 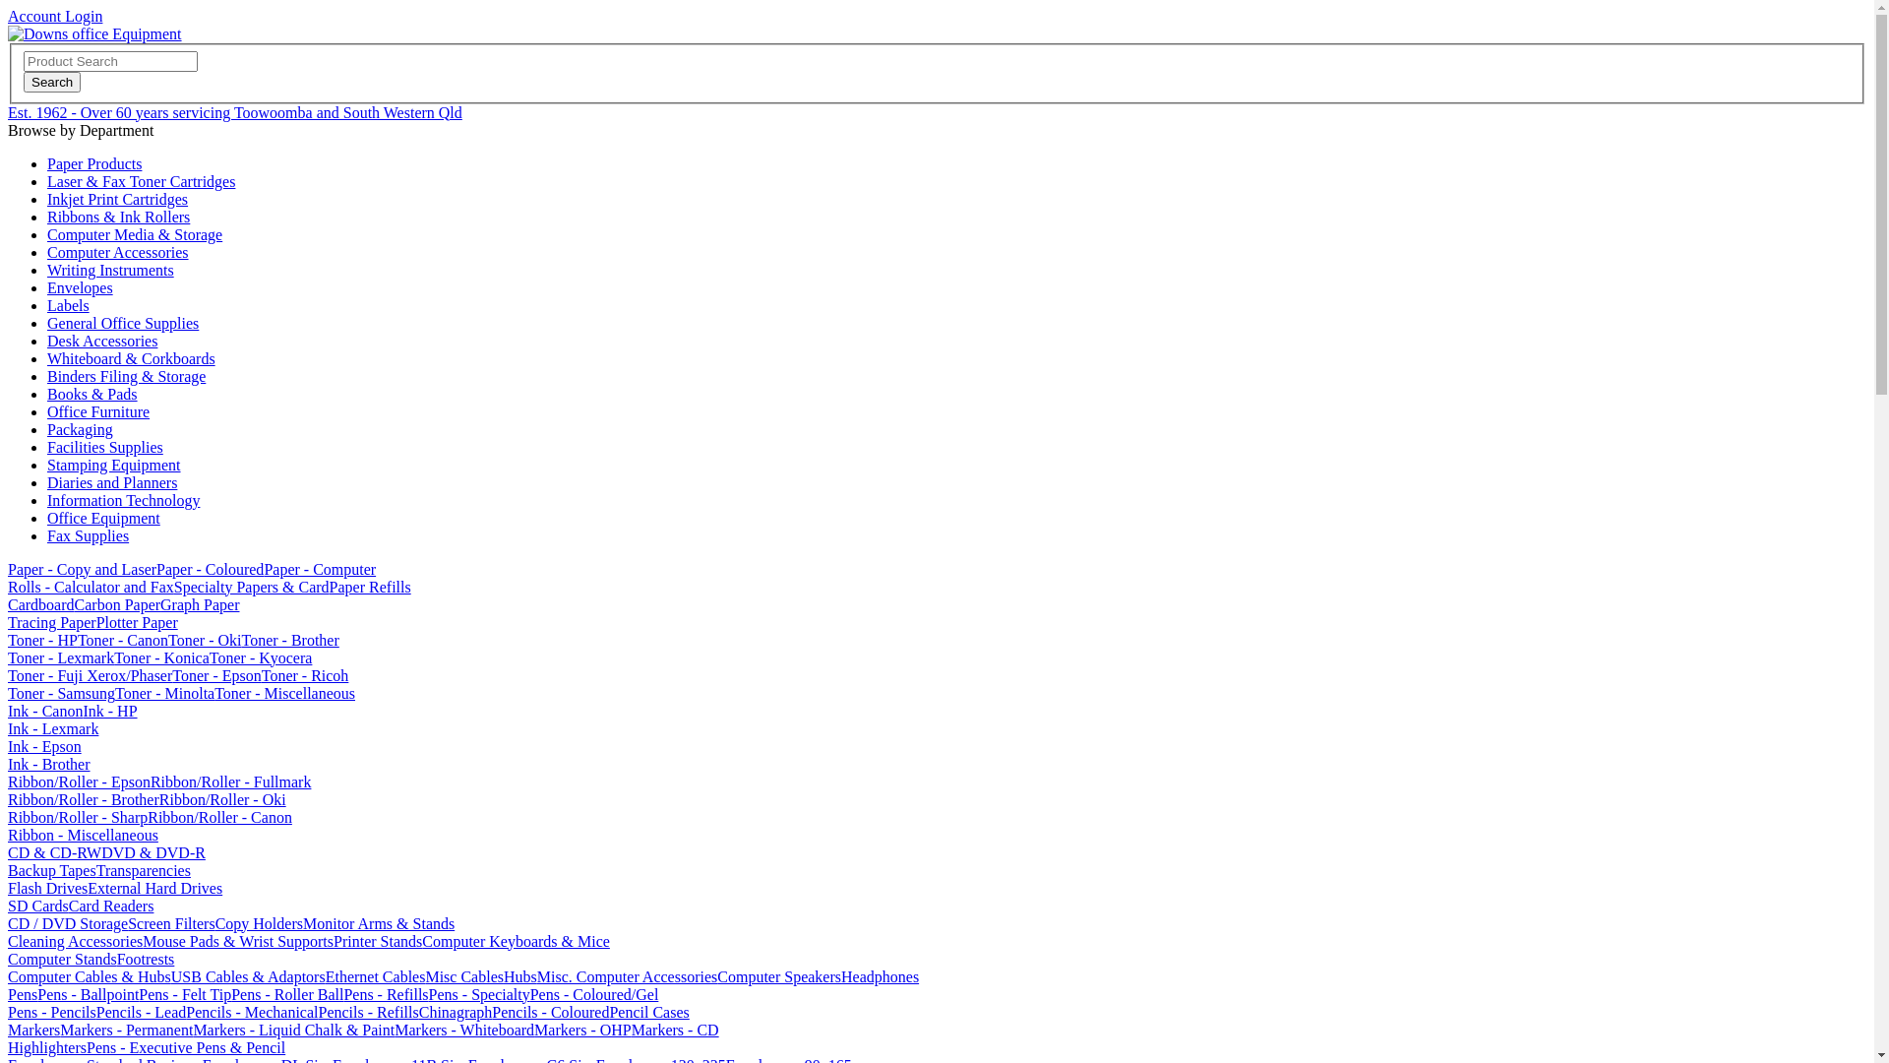 I want to click on Computer Keyboards & Mice, so click(x=516, y=941).